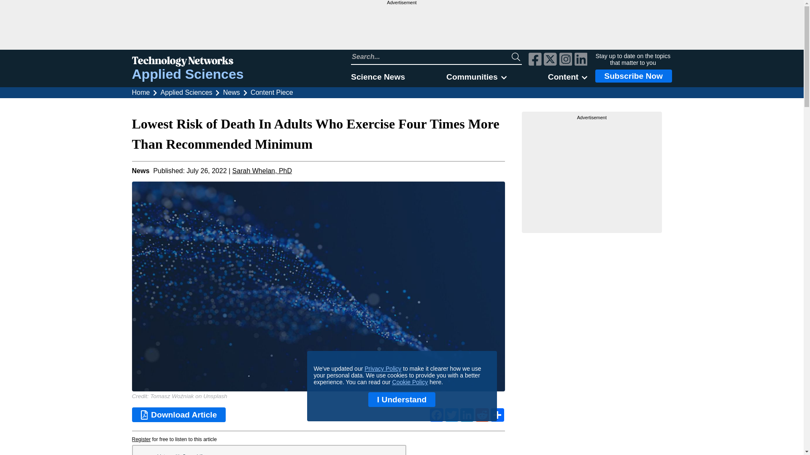 The image size is (810, 455). What do you see at coordinates (431, 56) in the screenshot?
I see `Search Technology Networks website input field` at bounding box center [431, 56].